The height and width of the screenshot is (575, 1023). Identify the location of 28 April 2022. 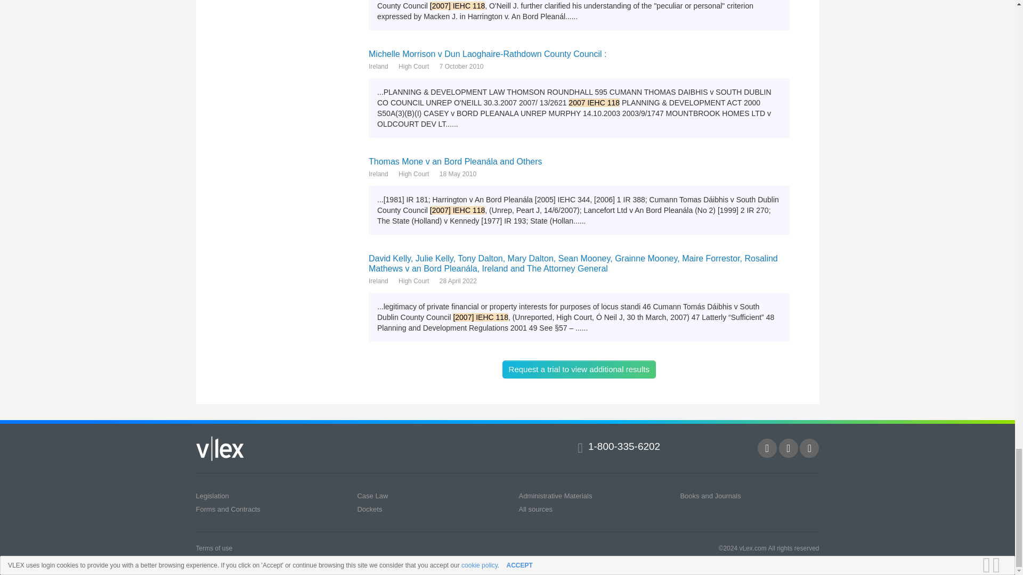
(458, 281).